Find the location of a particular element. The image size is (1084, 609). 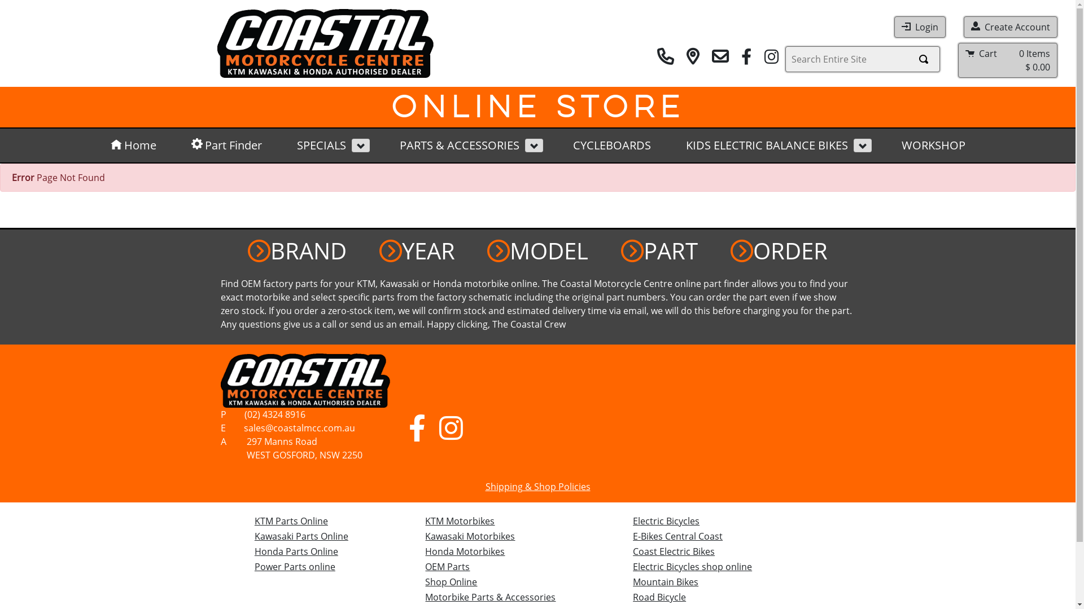

Electric Bicycles shop online is located at coordinates (692, 567).